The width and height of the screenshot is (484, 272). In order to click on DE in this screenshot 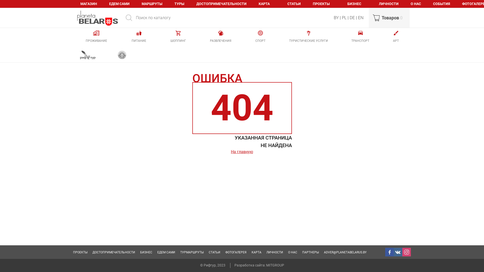, I will do `click(352, 18)`.